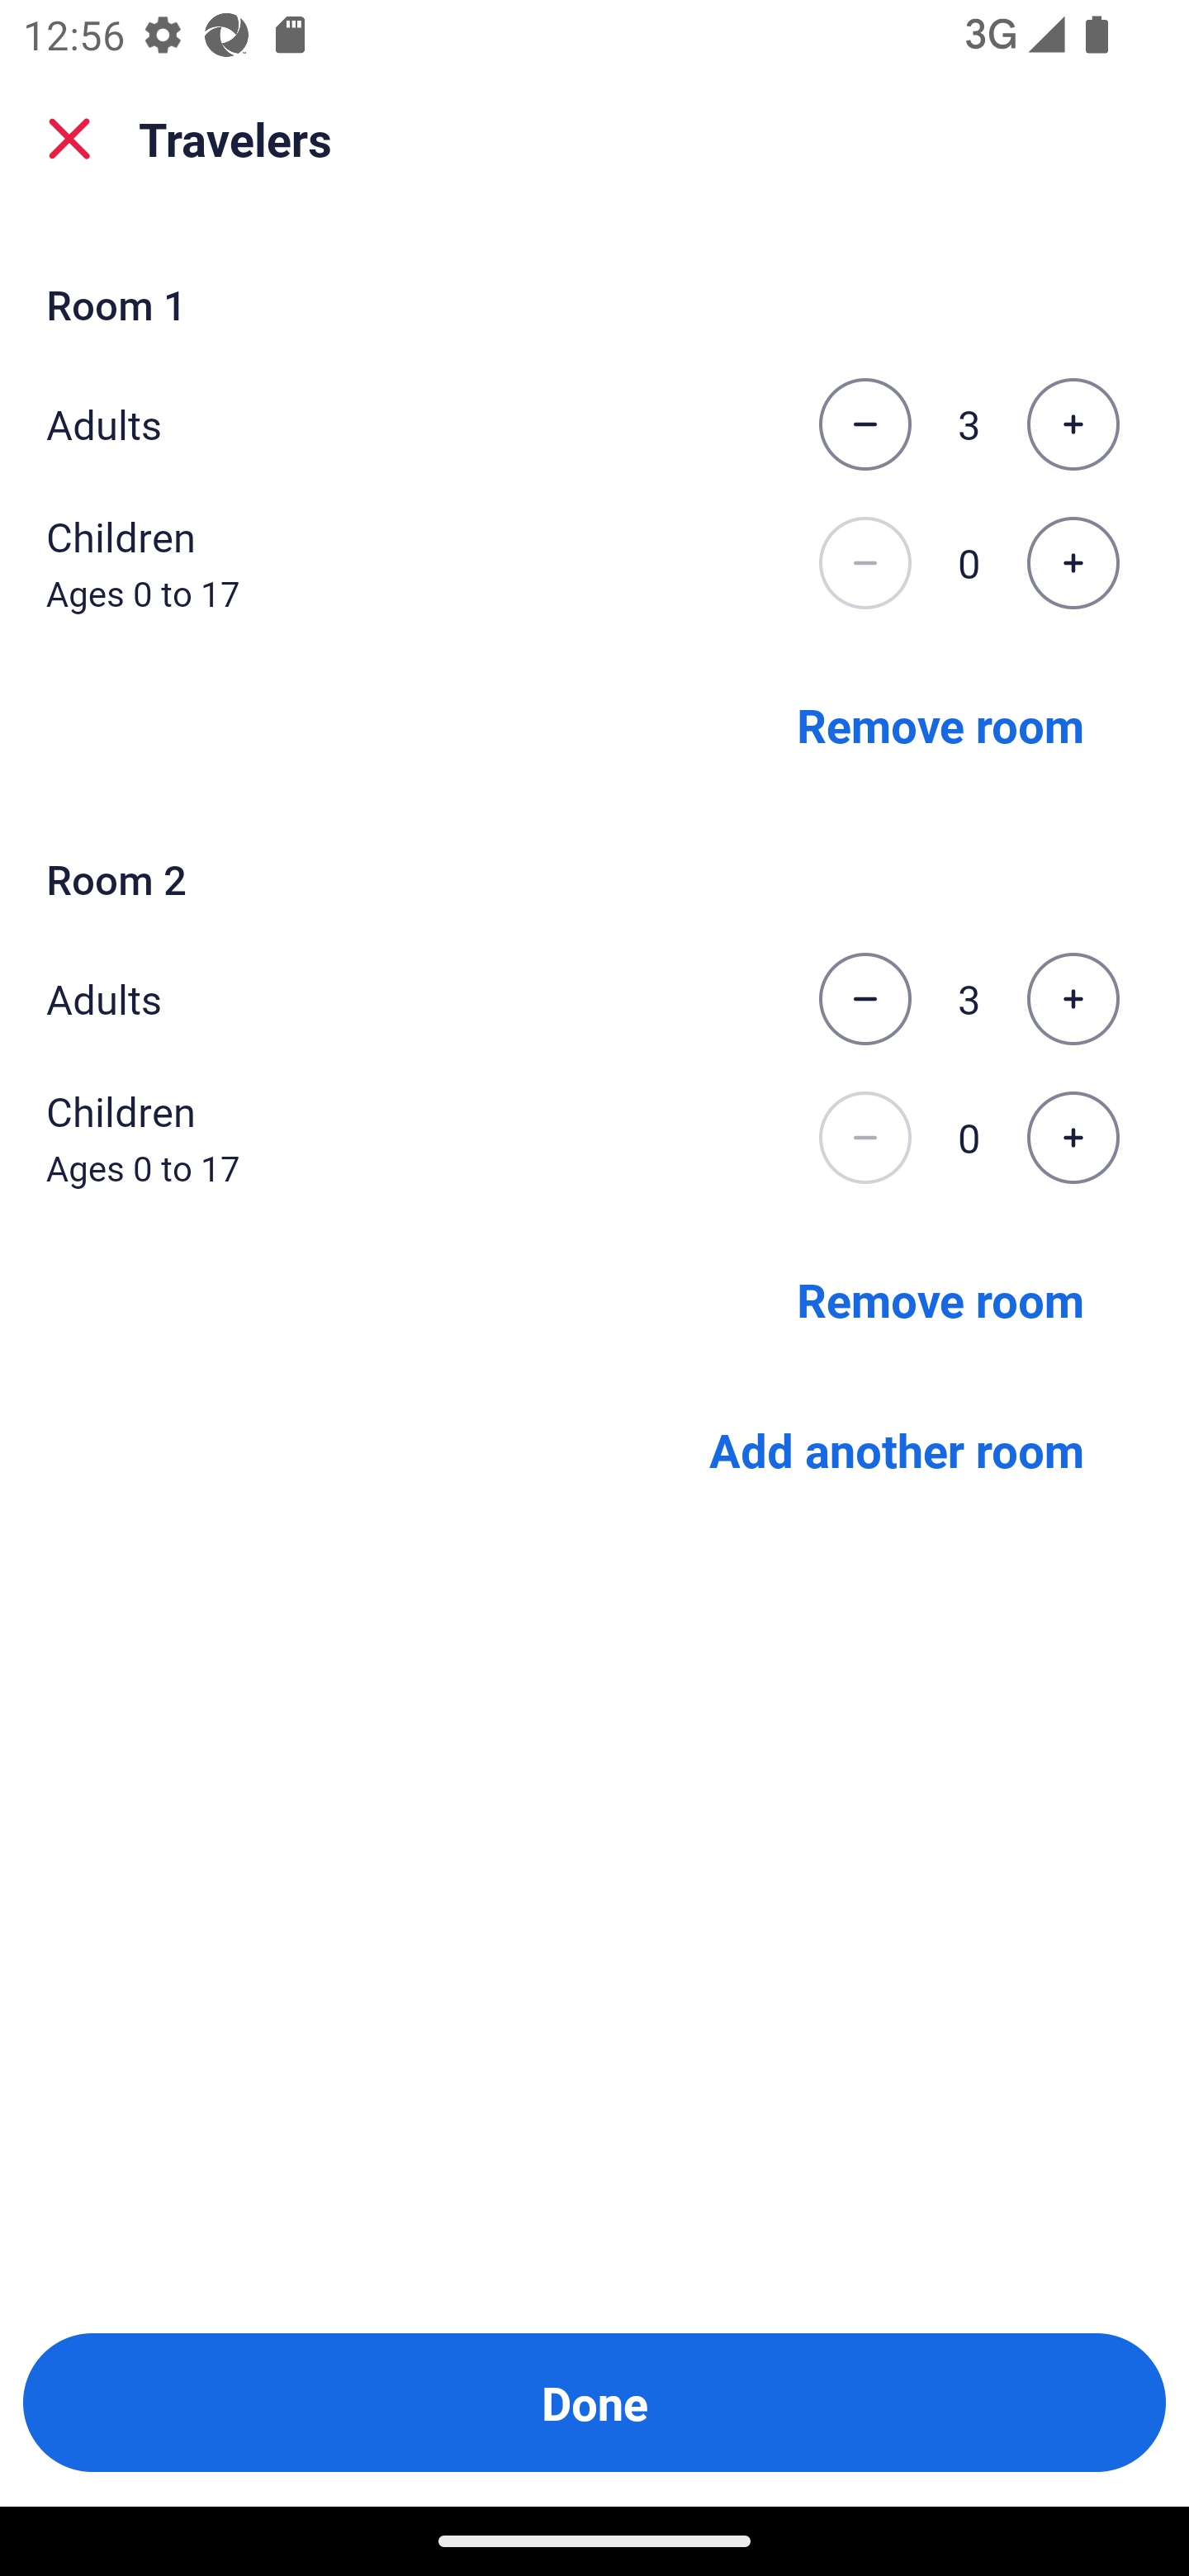 This screenshot has height=2576, width=1189. I want to click on Remove room, so click(940, 723).